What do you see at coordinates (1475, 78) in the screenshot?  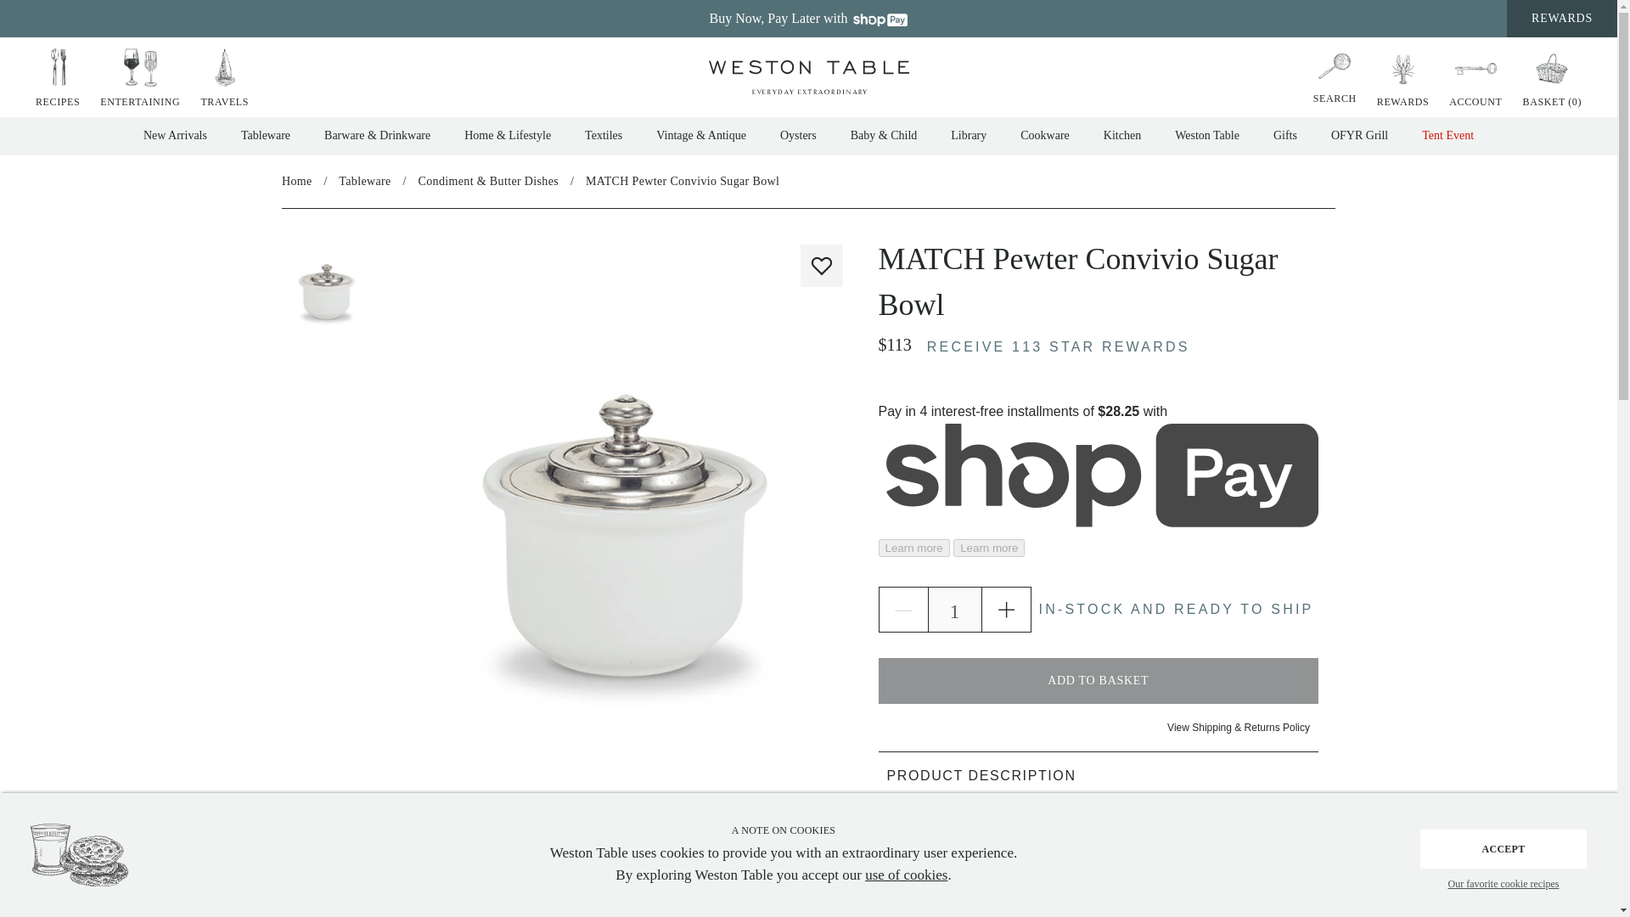 I see `Account` at bounding box center [1475, 78].